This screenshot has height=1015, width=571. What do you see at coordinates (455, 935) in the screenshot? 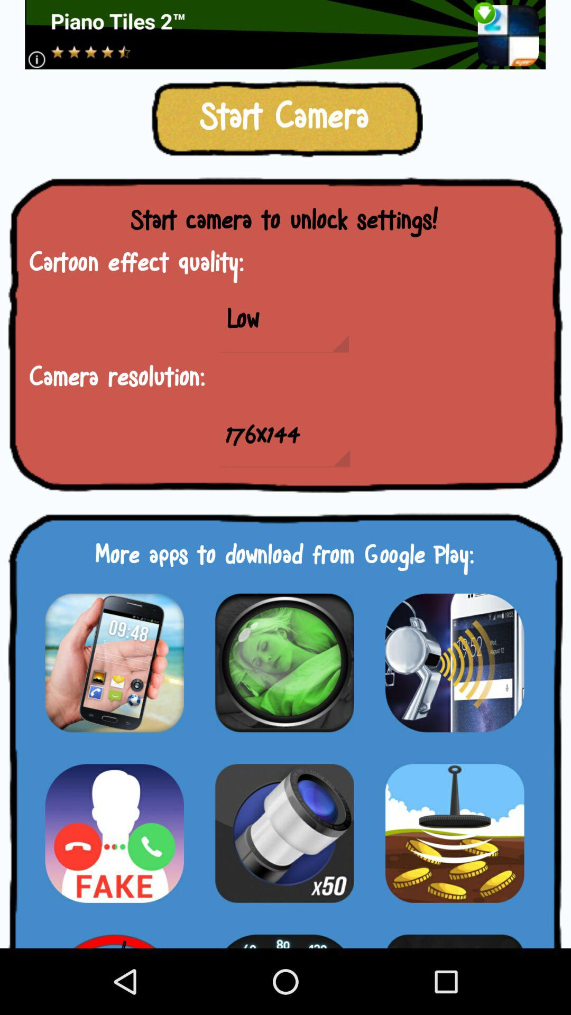
I see `app to download` at bounding box center [455, 935].